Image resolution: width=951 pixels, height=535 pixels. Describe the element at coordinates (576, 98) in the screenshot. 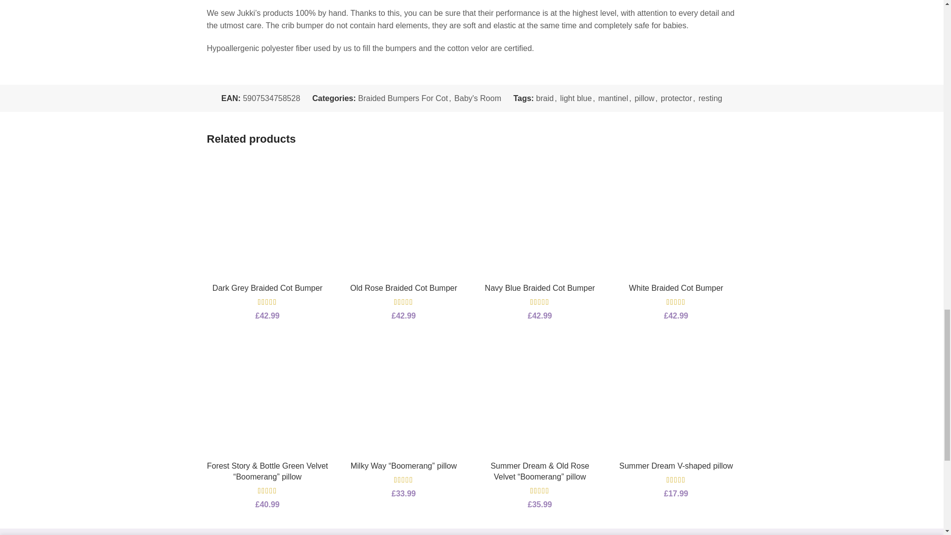

I see `light blue` at that location.